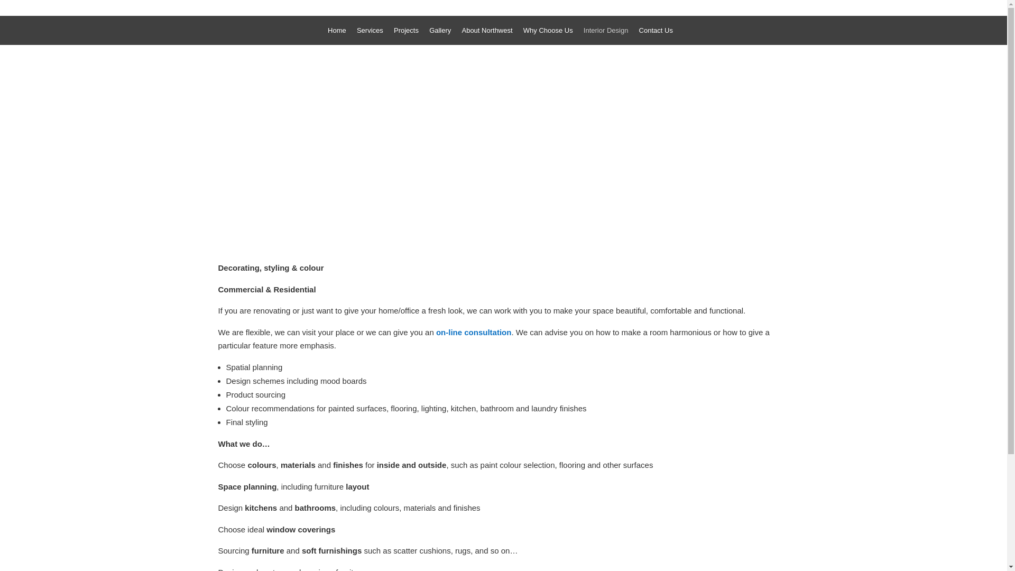 This screenshot has width=1015, height=571. I want to click on Services, so click(370, 32).